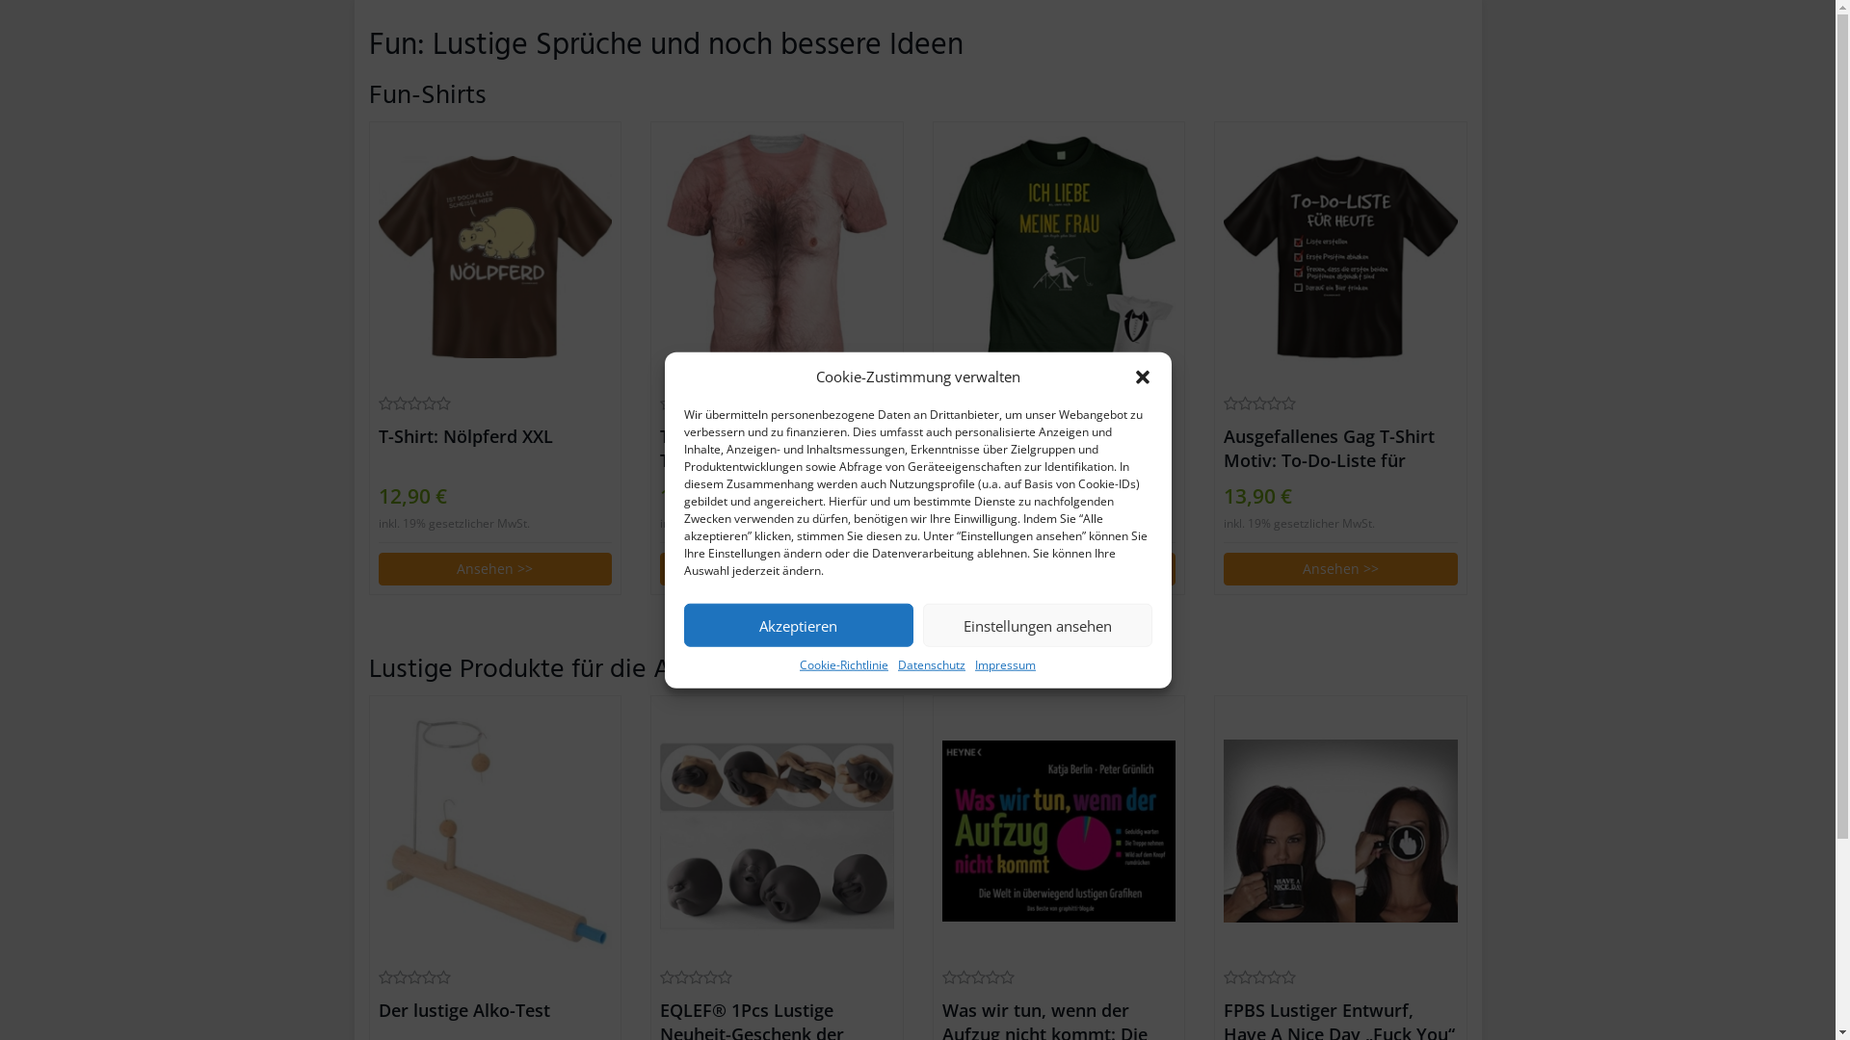 This screenshot has height=1040, width=1850. Describe the element at coordinates (844, 664) in the screenshot. I see `Cookie-Richtlinie` at that location.